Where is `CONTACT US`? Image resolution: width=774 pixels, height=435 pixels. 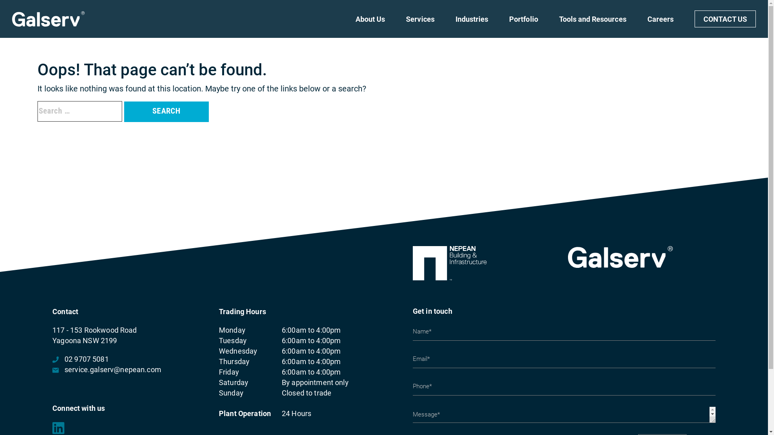 CONTACT US is located at coordinates (725, 19).